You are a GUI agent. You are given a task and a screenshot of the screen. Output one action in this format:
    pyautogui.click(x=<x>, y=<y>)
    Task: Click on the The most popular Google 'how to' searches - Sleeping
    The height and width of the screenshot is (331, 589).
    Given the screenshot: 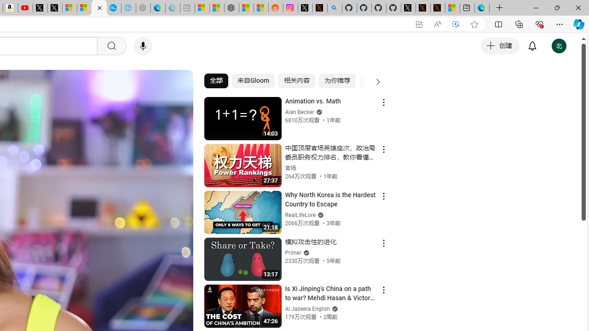 What is the action you would take?
    pyautogui.click(x=128, y=8)
    